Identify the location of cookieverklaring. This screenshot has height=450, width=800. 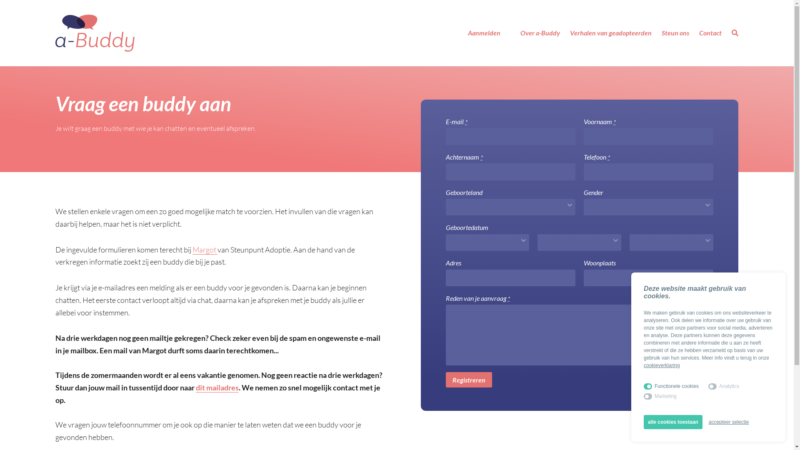
(662, 365).